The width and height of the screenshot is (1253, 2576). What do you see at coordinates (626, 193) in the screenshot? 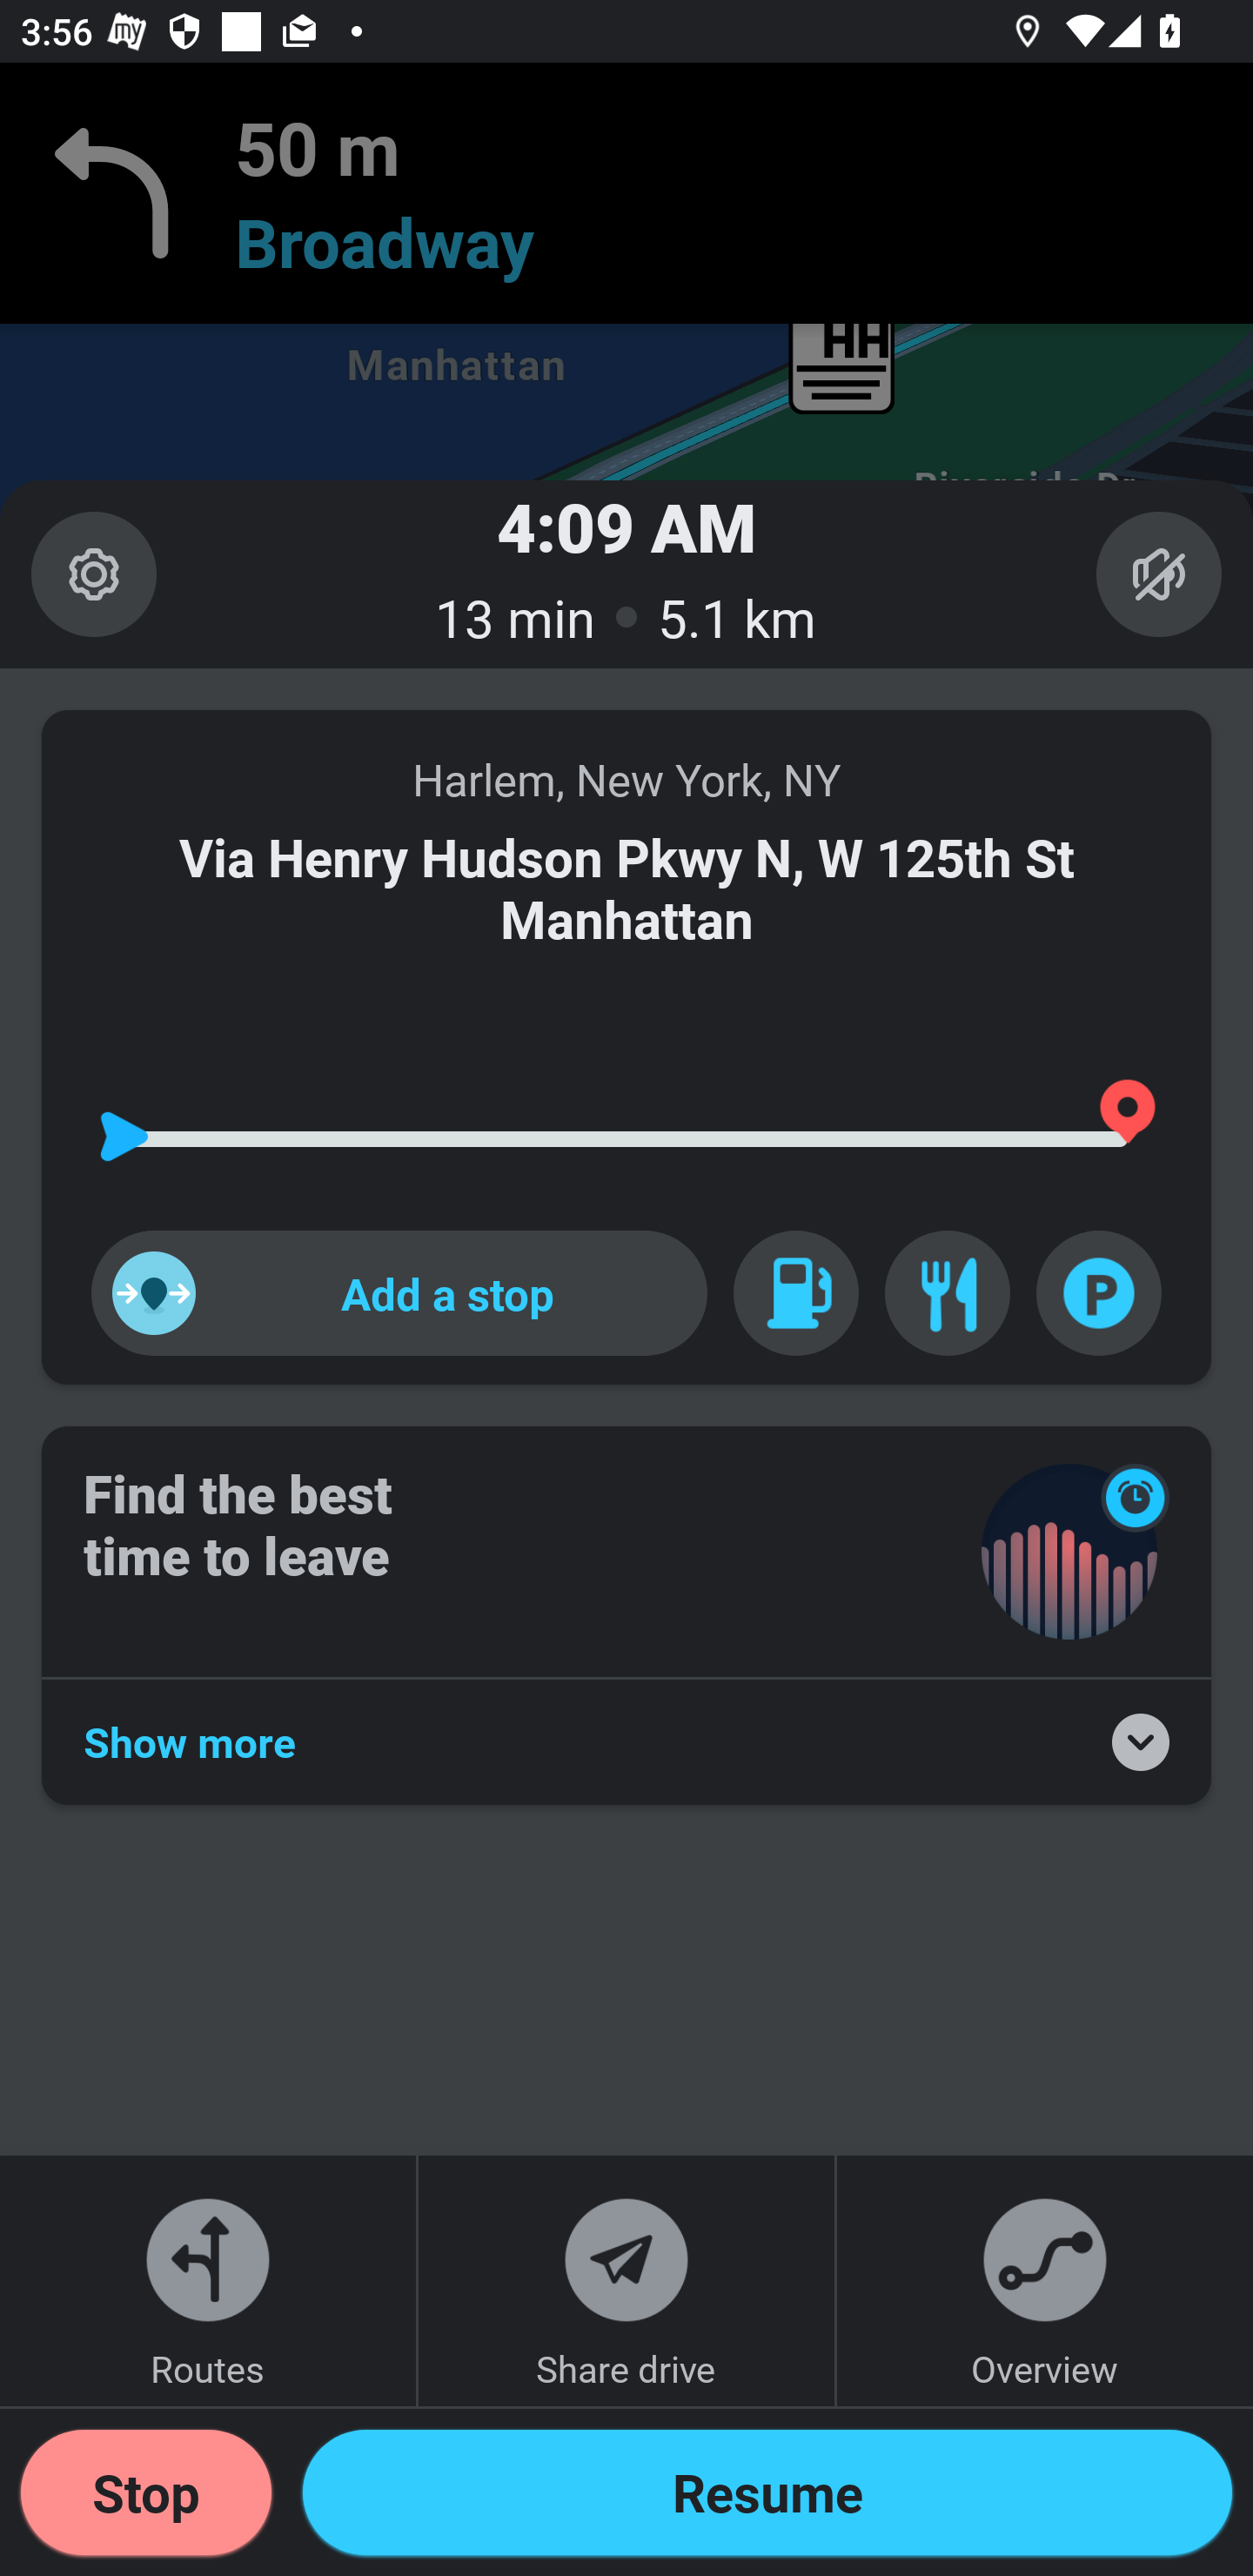
I see `50 m Broadway` at bounding box center [626, 193].